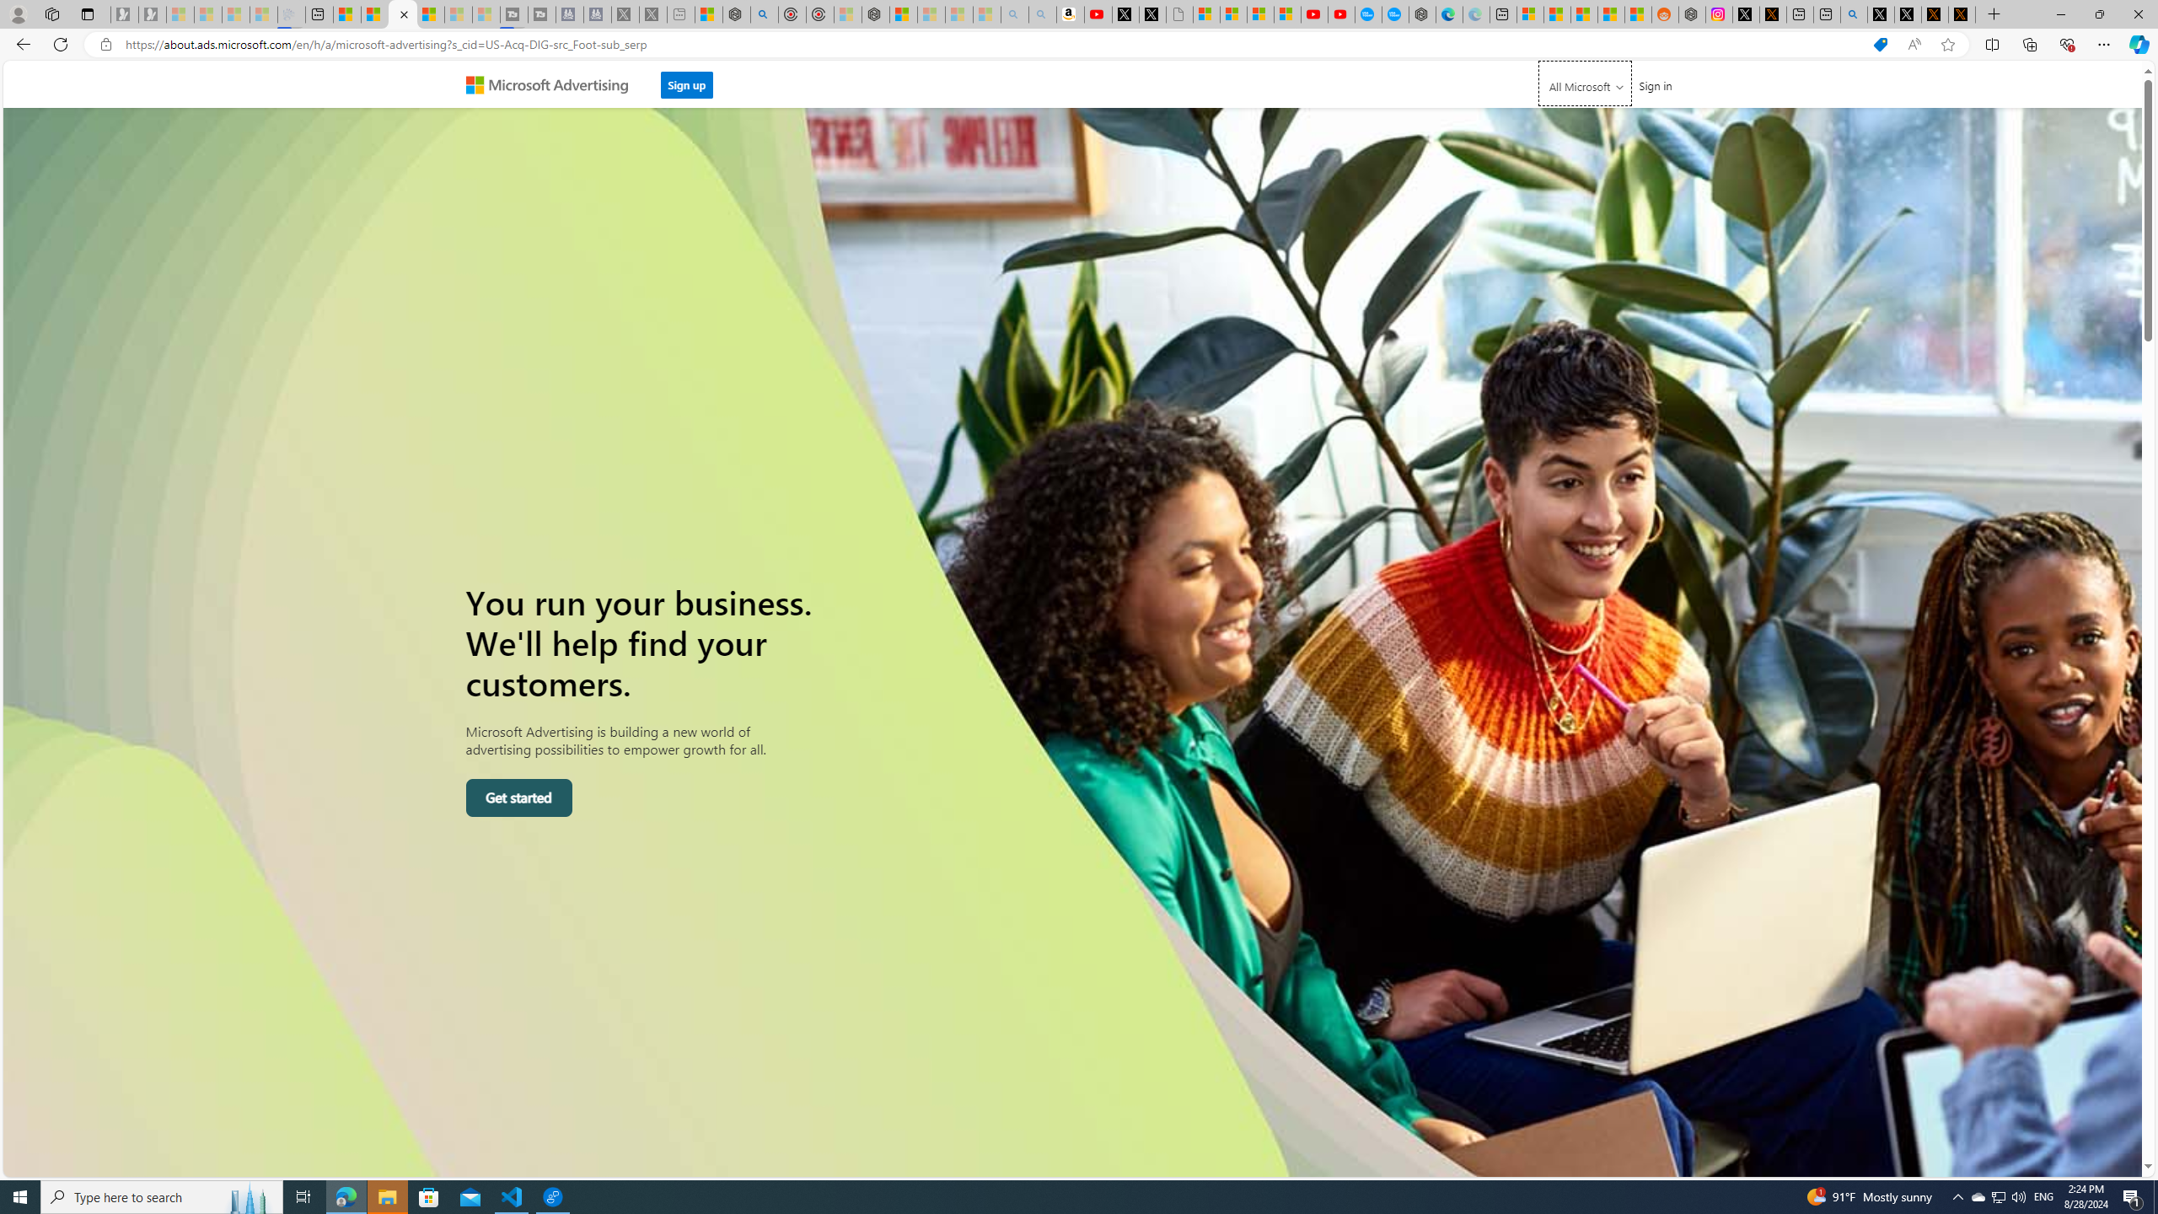 This screenshot has height=1214, width=2158. What do you see at coordinates (514, 14) in the screenshot?
I see `Streaming Coverage | T3 - Sleeping` at bounding box center [514, 14].